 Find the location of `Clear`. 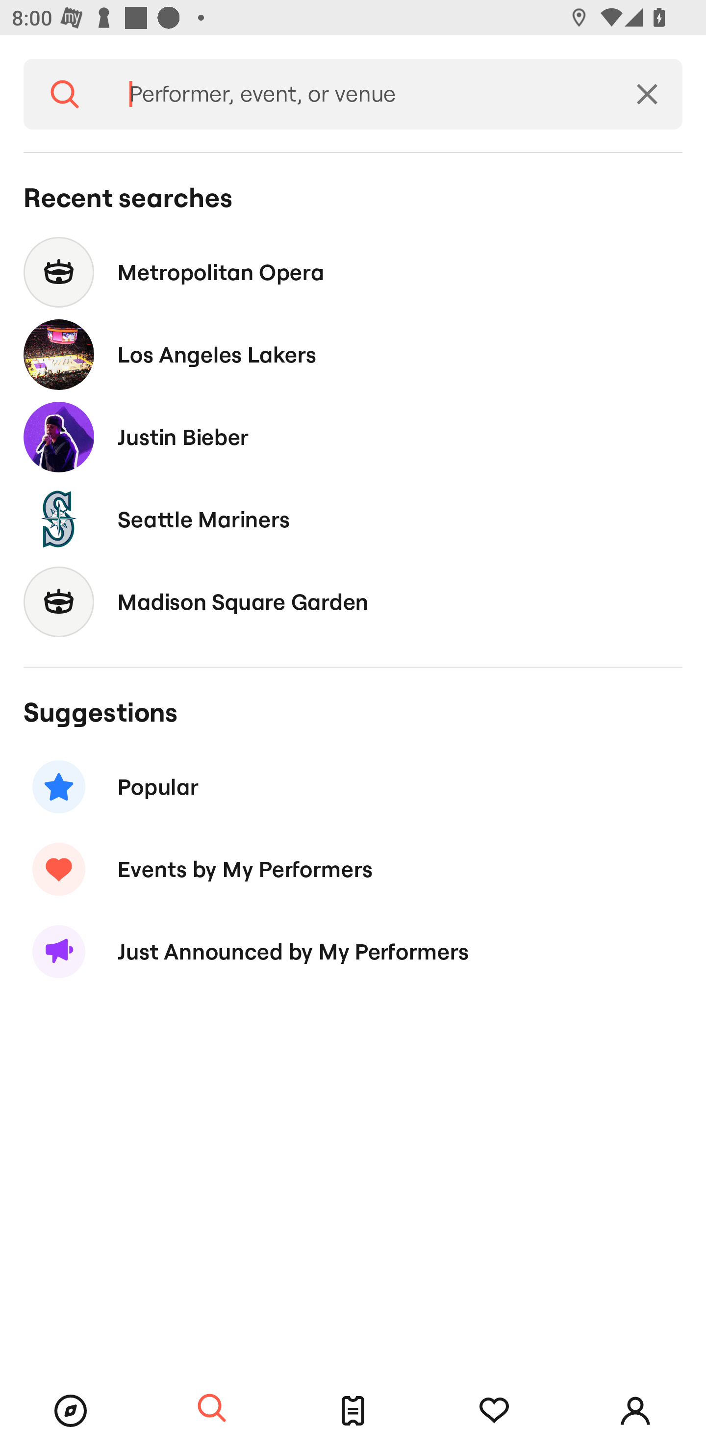

Clear is located at coordinates (647, 94).